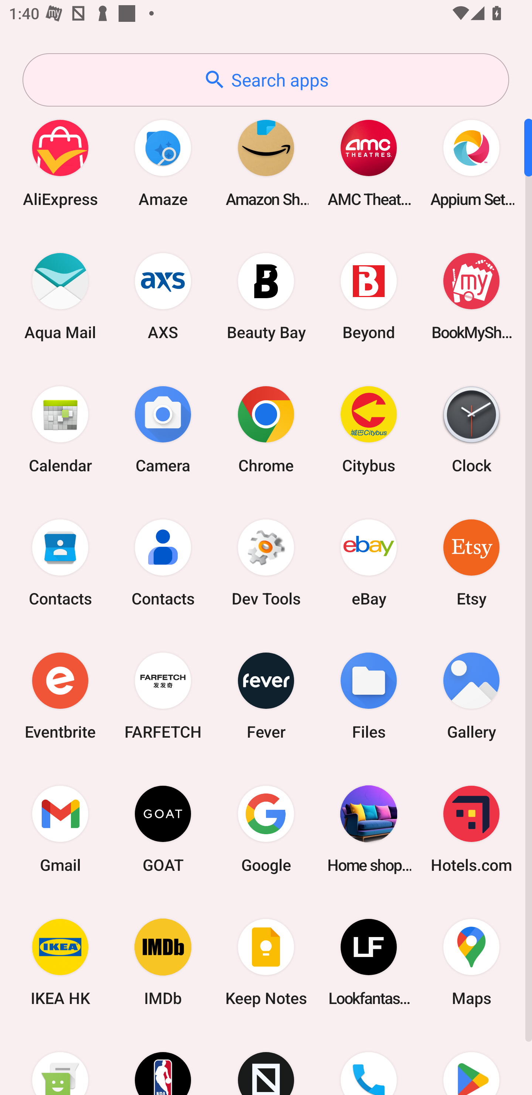  What do you see at coordinates (266, 963) in the screenshot?
I see `Keep Notes` at bounding box center [266, 963].